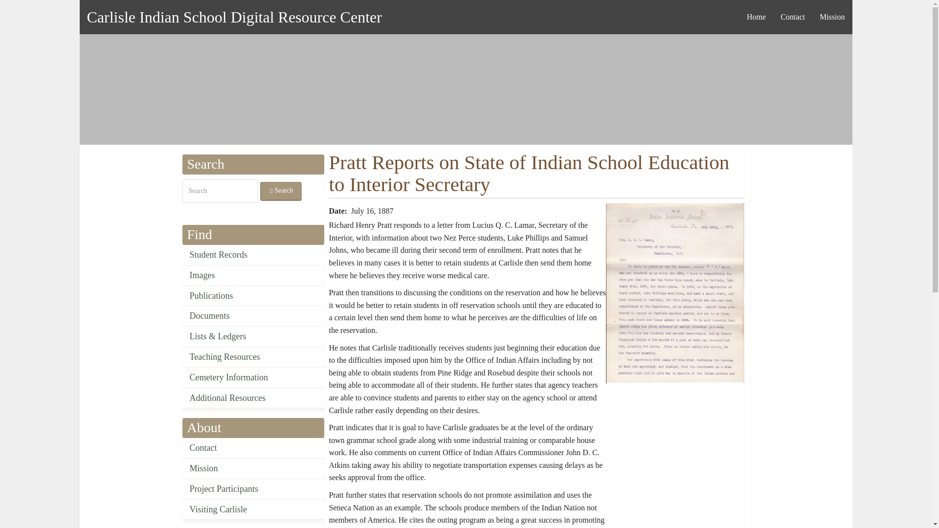  What do you see at coordinates (253, 316) in the screenshot?
I see `Documents` at bounding box center [253, 316].